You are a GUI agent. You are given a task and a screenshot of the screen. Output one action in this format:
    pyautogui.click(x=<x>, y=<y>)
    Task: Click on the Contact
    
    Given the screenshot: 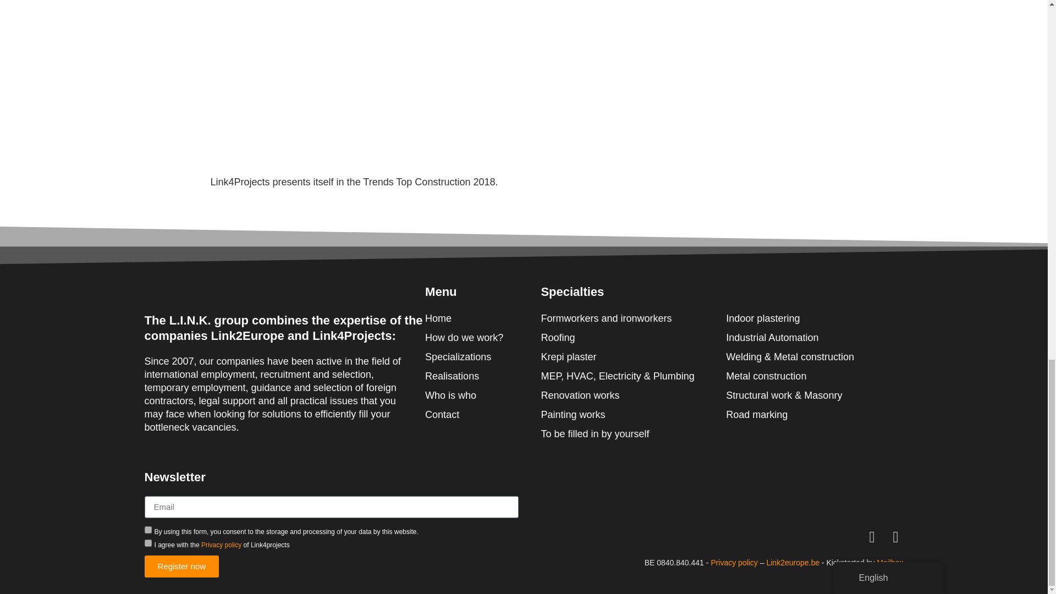 What is the action you would take?
    pyautogui.click(x=483, y=414)
    